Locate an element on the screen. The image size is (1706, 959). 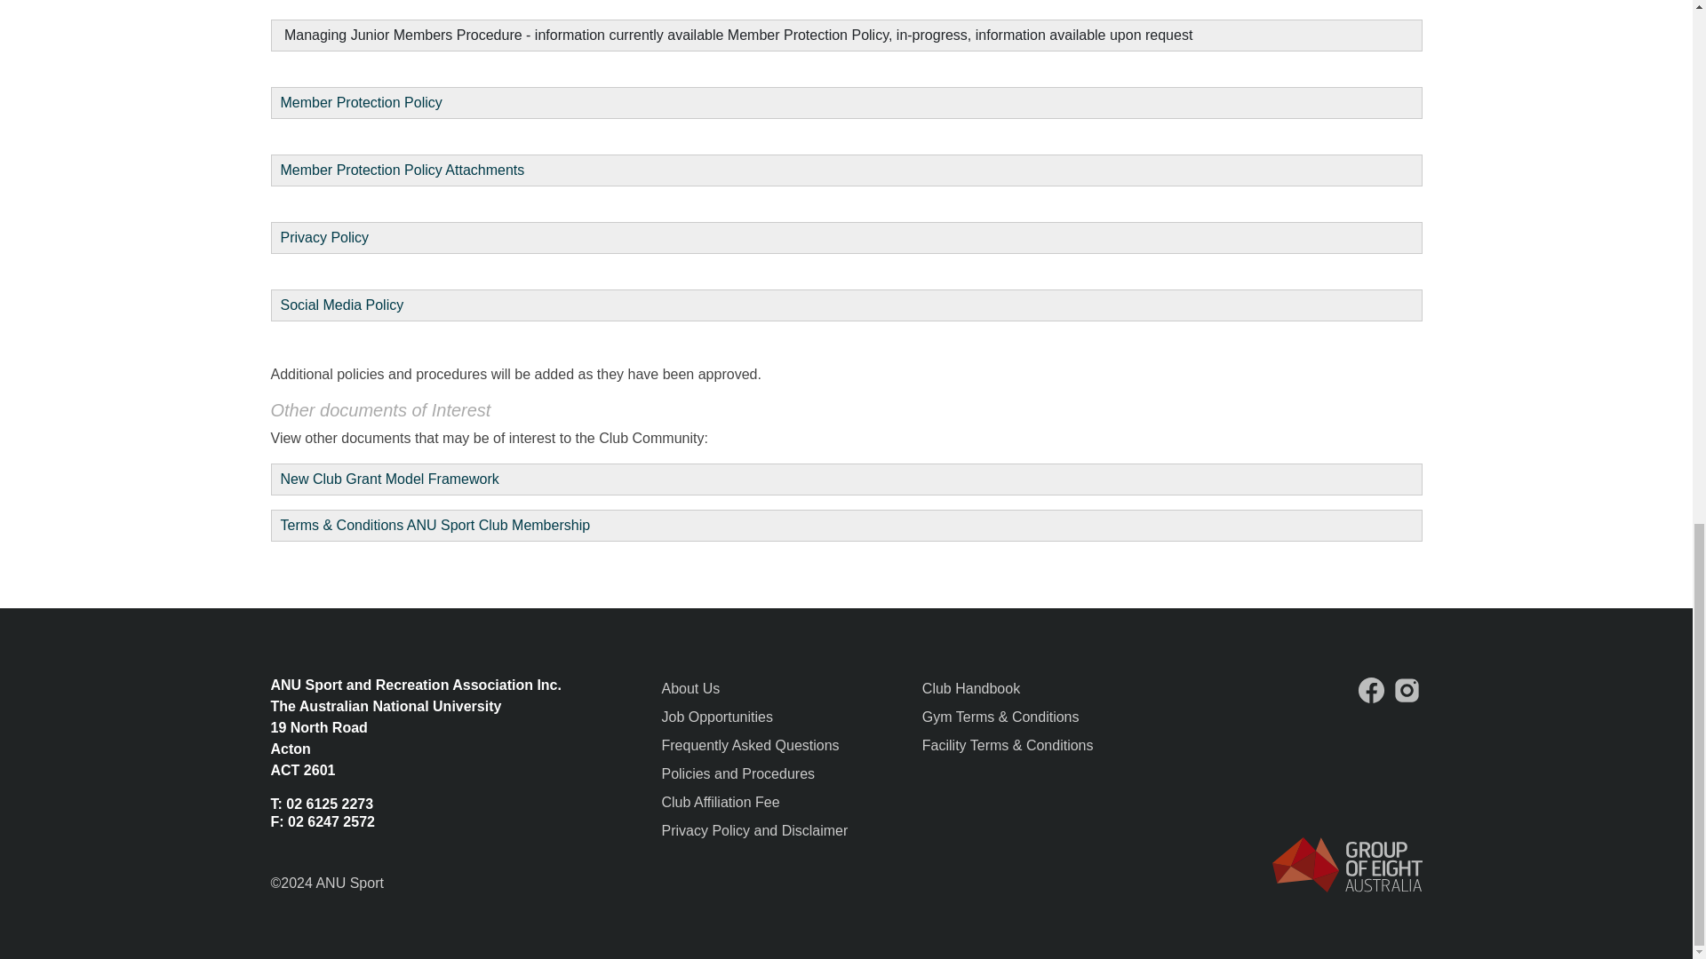
About Us is located at coordinates (690, 688).